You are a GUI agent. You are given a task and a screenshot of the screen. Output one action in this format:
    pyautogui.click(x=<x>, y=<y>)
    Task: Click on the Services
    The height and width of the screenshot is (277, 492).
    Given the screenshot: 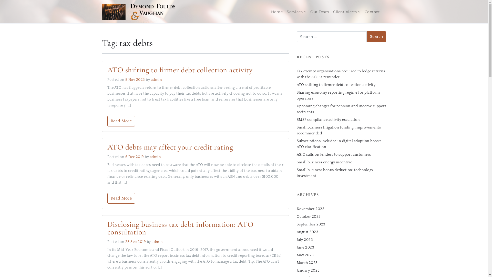 What is the action you would take?
    pyautogui.click(x=296, y=12)
    